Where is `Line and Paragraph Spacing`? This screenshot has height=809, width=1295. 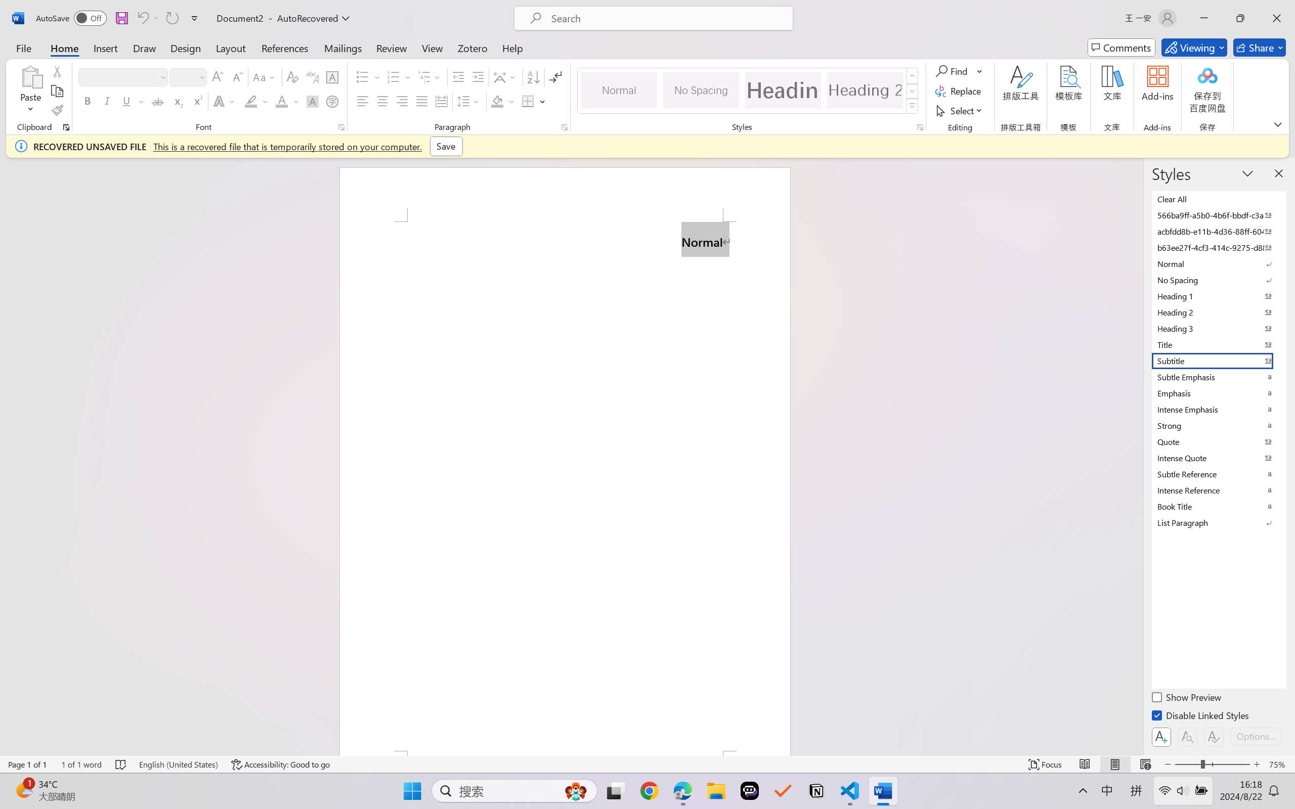
Line and Paragraph Spacing is located at coordinates (469, 101).